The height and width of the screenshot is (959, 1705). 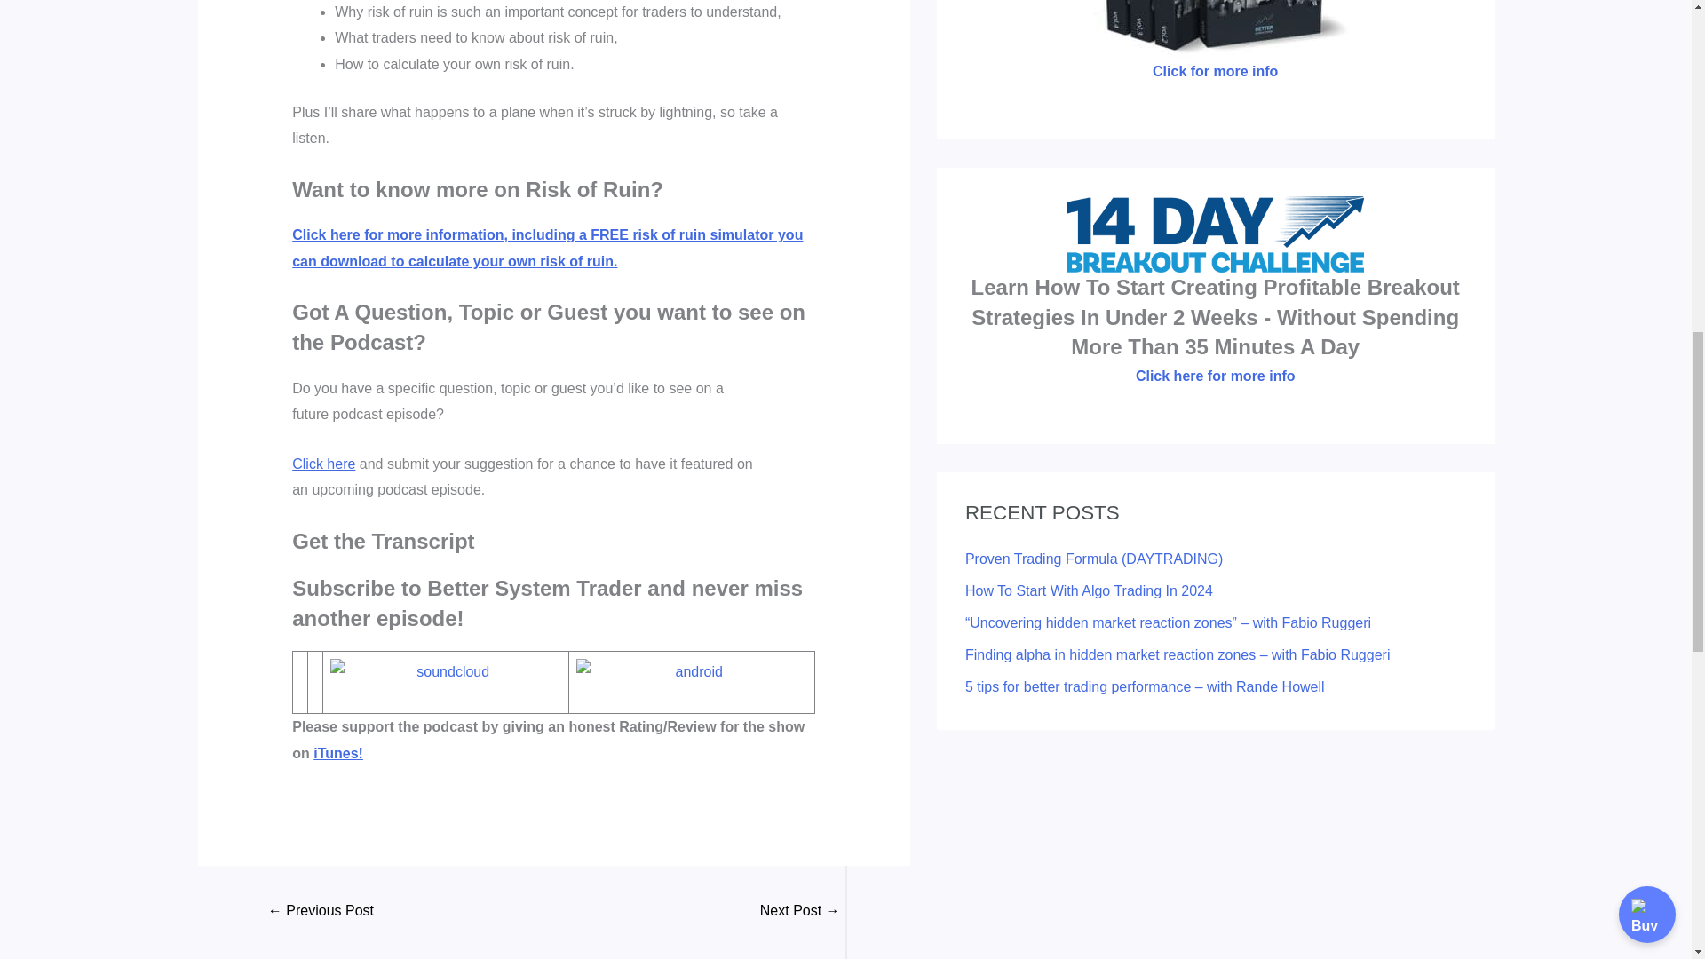 I want to click on 086 - Why consider future market conditions?, so click(x=321, y=912).